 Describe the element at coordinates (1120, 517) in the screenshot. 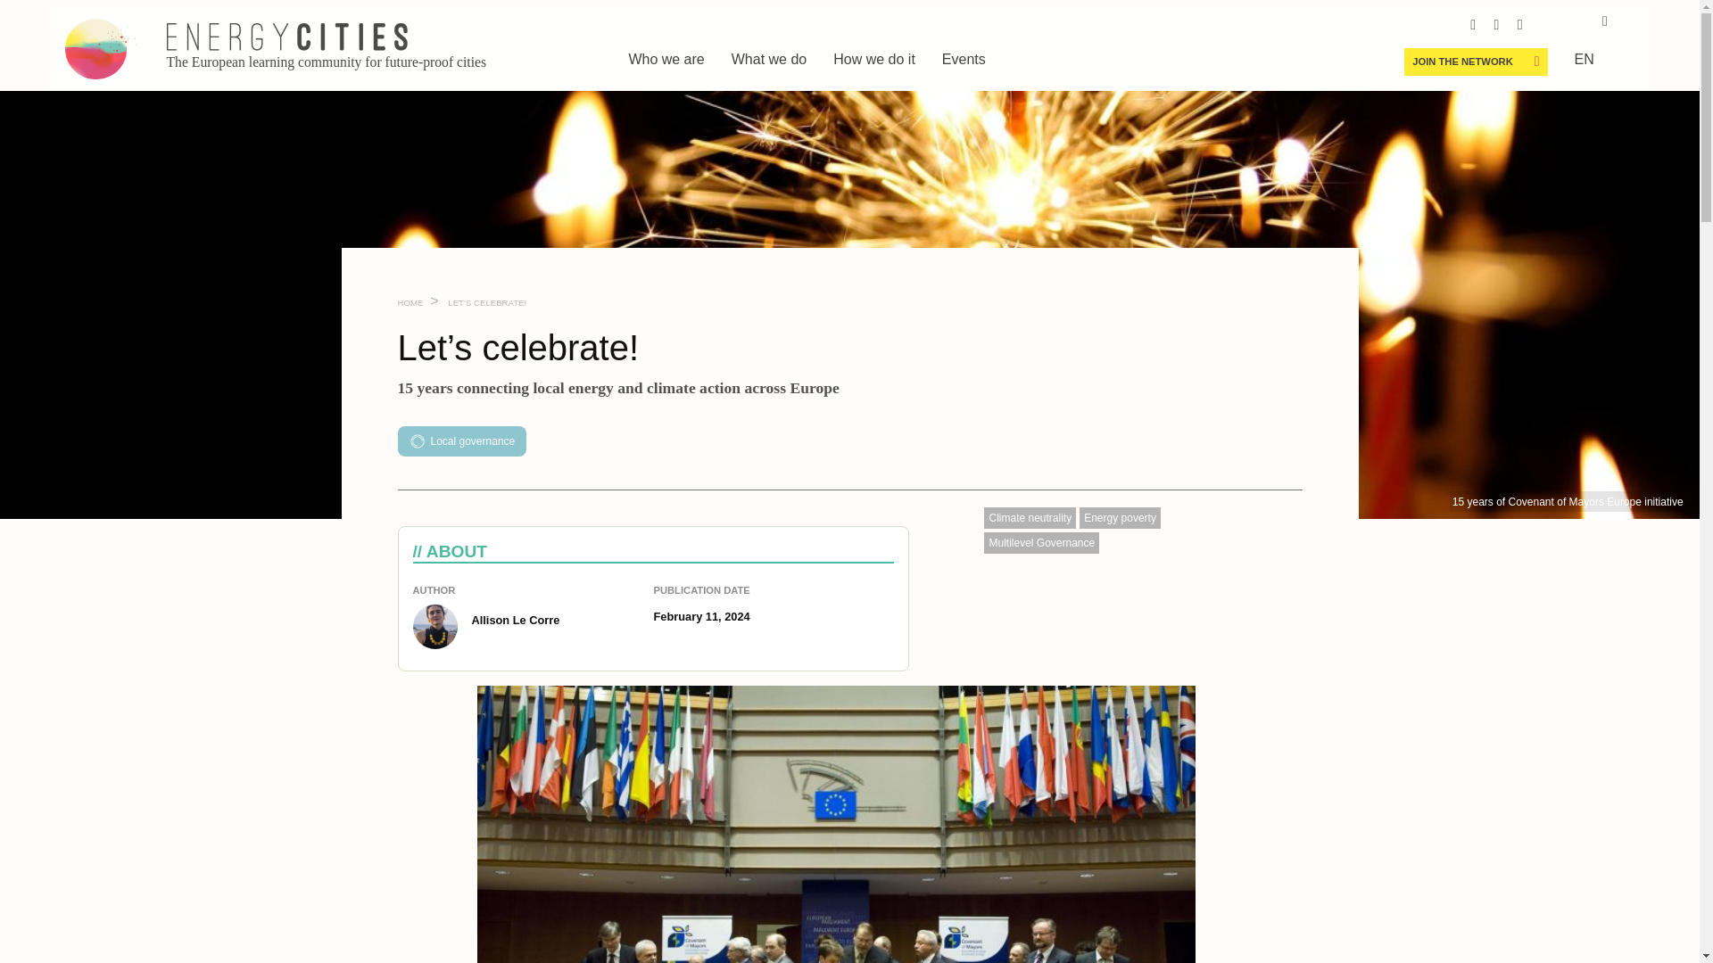

I see `Energy poverty` at that location.